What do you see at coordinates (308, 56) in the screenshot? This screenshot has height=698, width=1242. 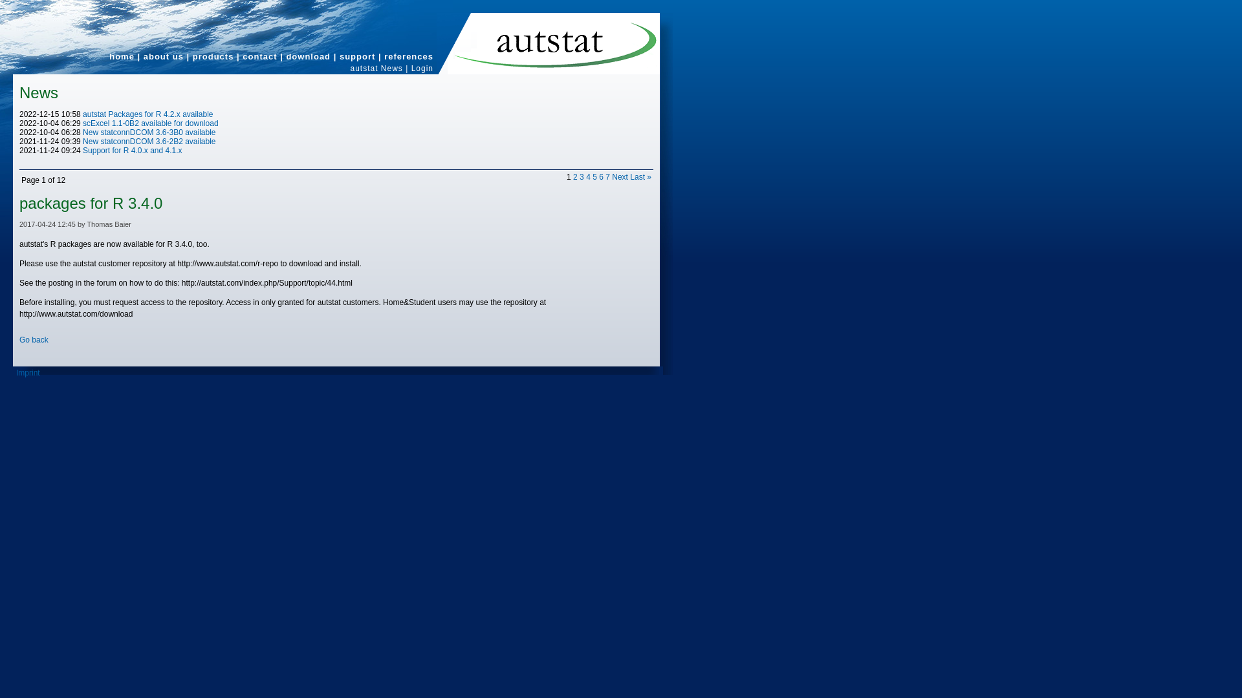 I see `download` at bounding box center [308, 56].